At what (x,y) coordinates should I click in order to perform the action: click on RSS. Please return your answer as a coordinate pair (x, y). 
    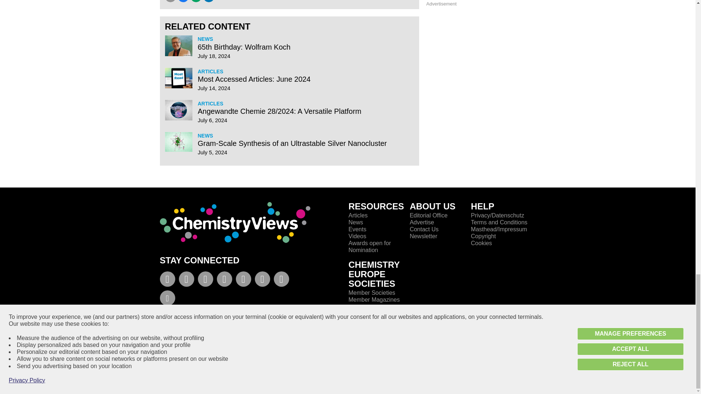
    Looking at the image, I should click on (262, 281).